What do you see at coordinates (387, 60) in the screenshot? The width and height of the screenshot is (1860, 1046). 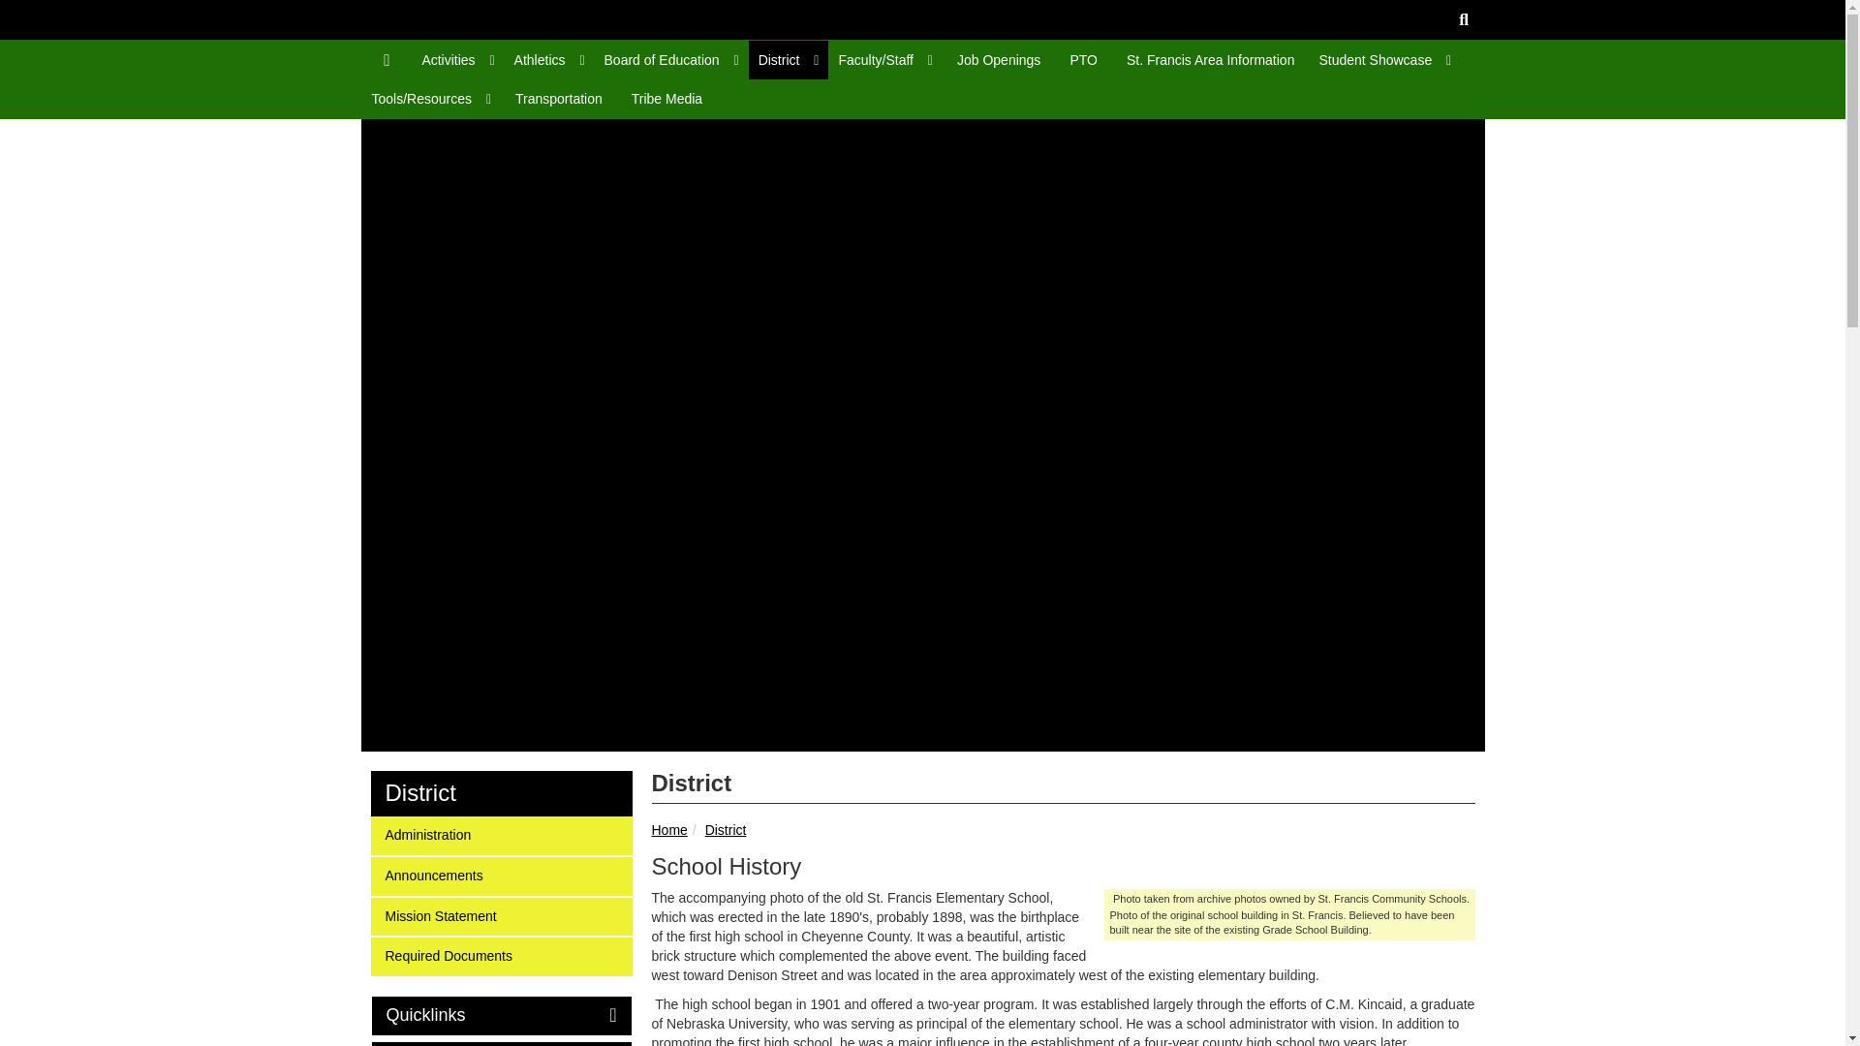 I see `Home Link` at bounding box center [387, 60].